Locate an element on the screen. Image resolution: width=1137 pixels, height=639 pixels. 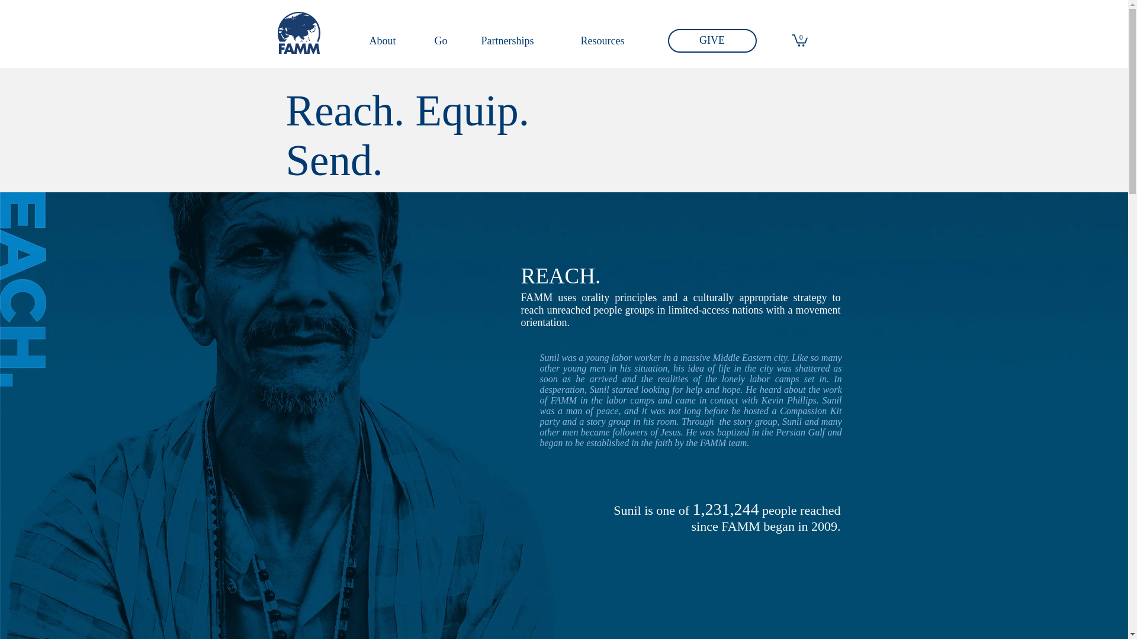
0 is located at coordinates (799, 40).